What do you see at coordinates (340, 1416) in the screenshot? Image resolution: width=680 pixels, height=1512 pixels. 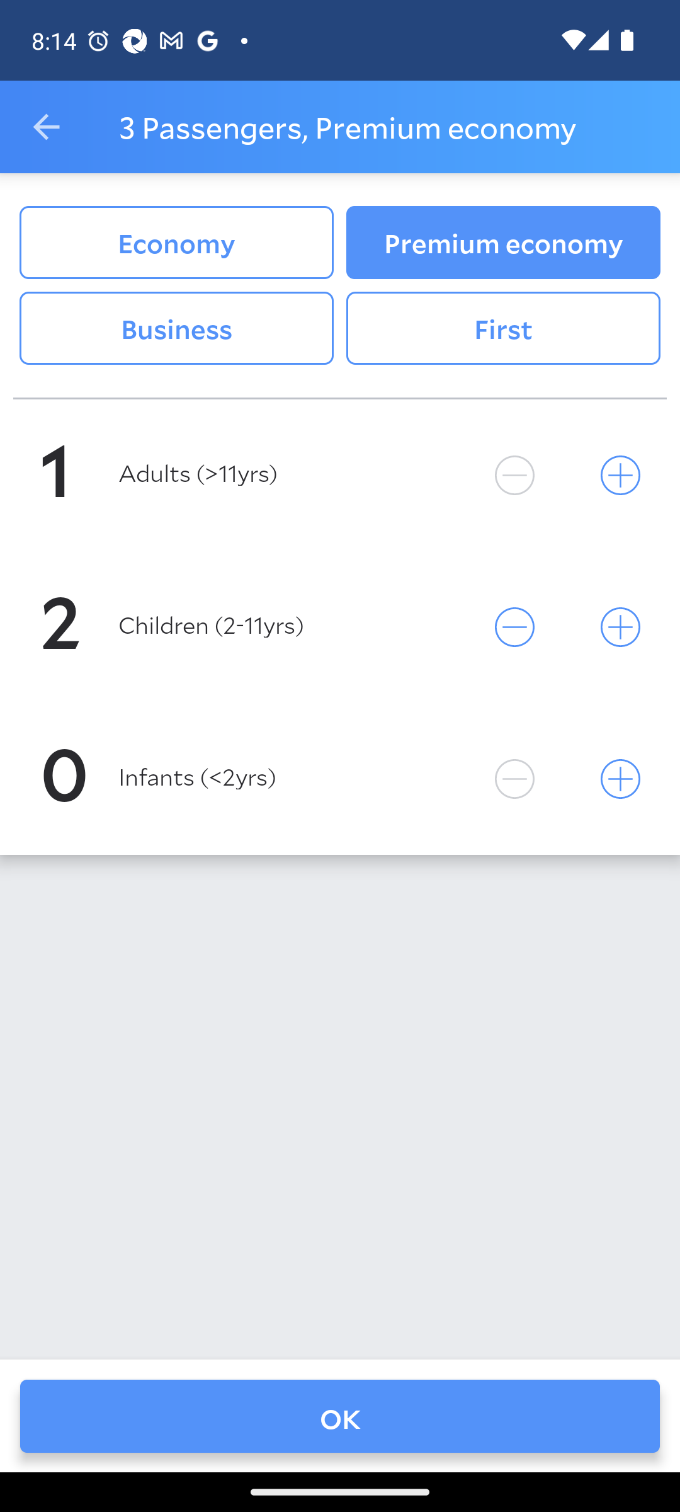 I see `OK` at bounding box center [340, 1416].